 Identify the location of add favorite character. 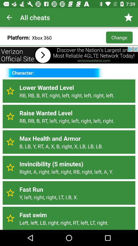
(10, 142).